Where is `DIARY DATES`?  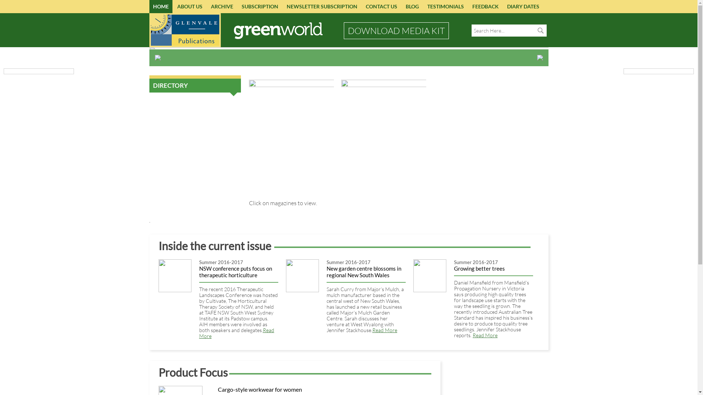
DIARY DATES is located at coordinates (523, 7).